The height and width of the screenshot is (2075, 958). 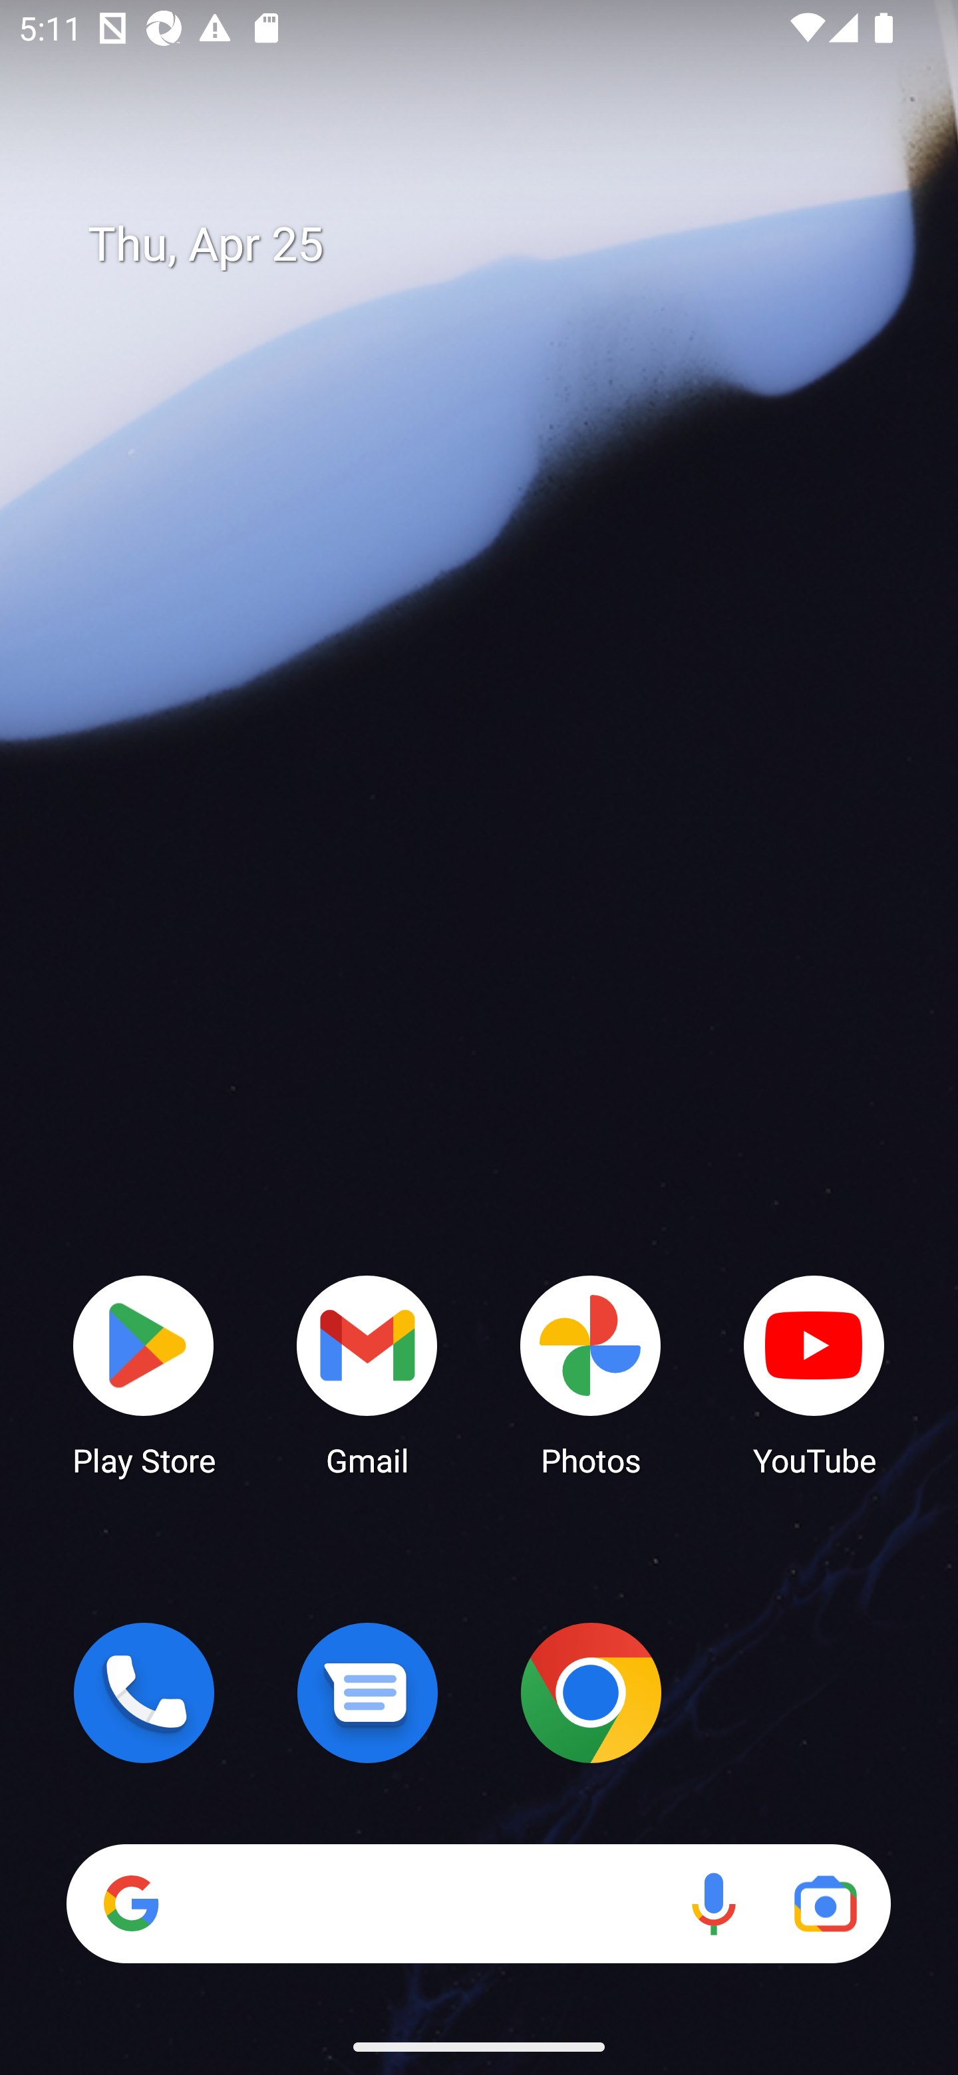 I want to click on YouTube, so click(x=814, y=1374).